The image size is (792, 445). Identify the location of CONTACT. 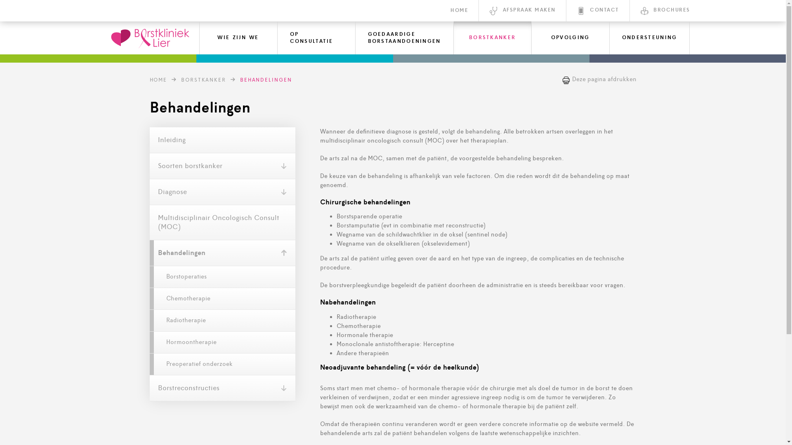
(597, 11).